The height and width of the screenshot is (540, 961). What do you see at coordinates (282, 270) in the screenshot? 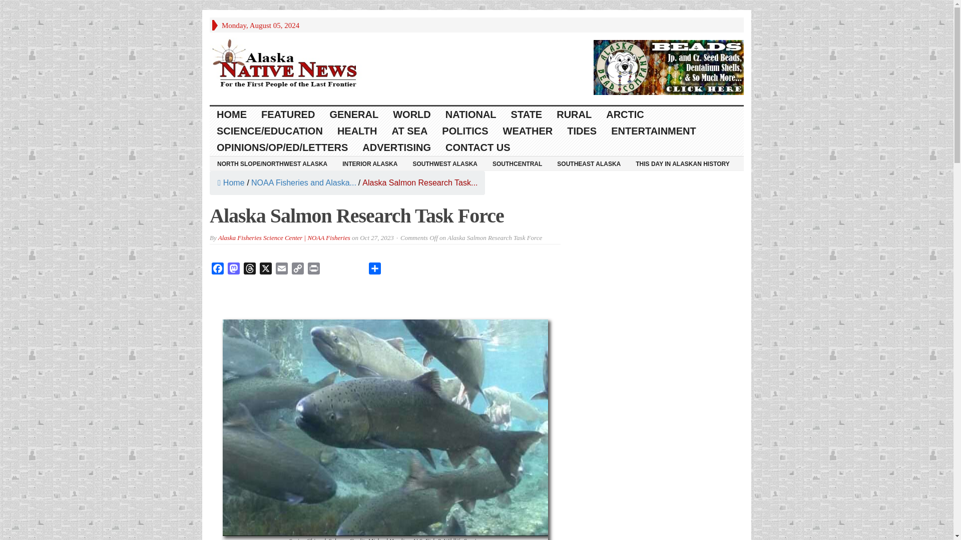
I see `Email` at bounding box center [282, 270].